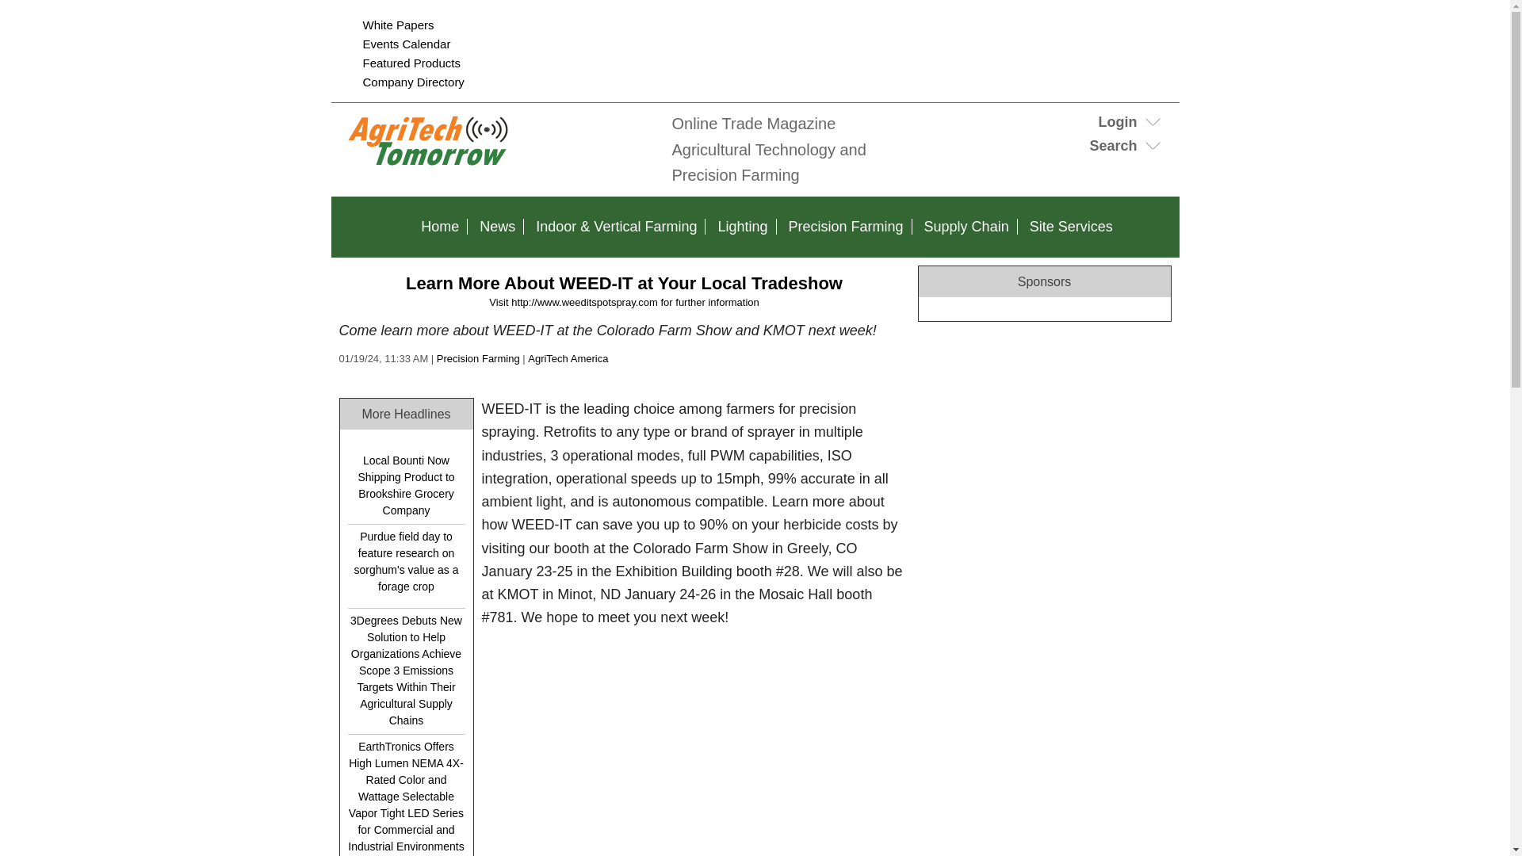 This screenshot has width=1522, height=856. Describe the element at coordinates (414, 82) in the screenshot. I see `Company Directory` at that location.